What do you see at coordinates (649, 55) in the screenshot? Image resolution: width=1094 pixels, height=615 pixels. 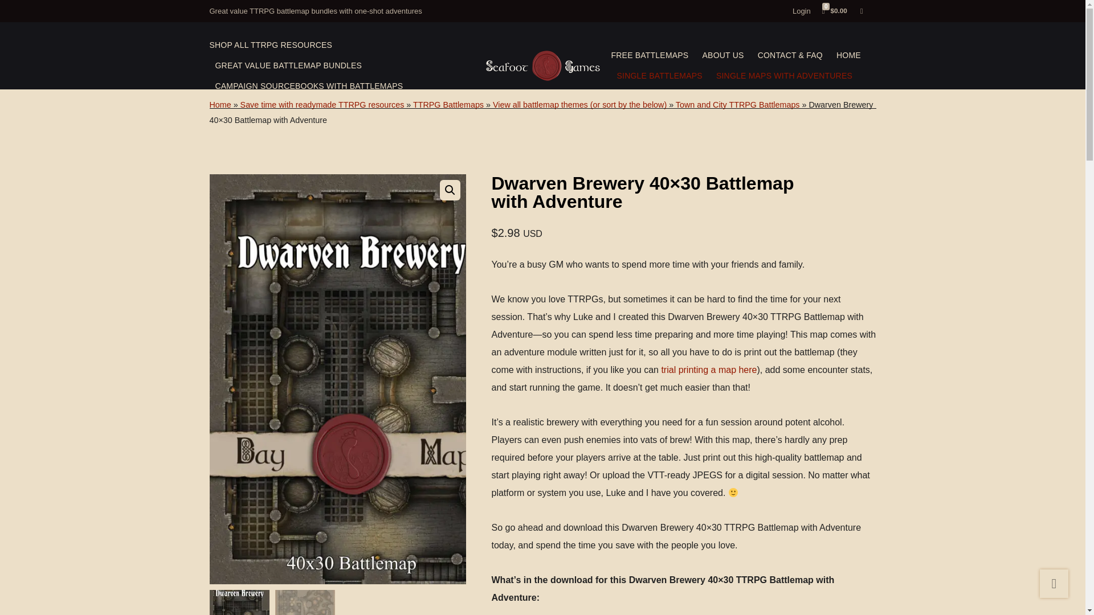 I see `FREE BATTLEMAPS` at bounding box center [649, 55].